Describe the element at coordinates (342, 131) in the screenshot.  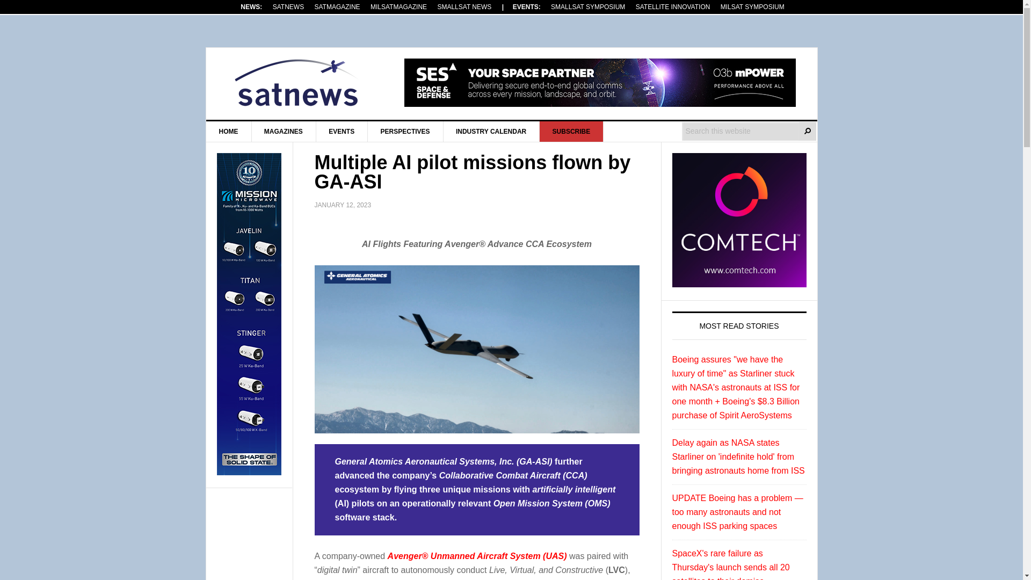
I see `EVENTS` at that location.